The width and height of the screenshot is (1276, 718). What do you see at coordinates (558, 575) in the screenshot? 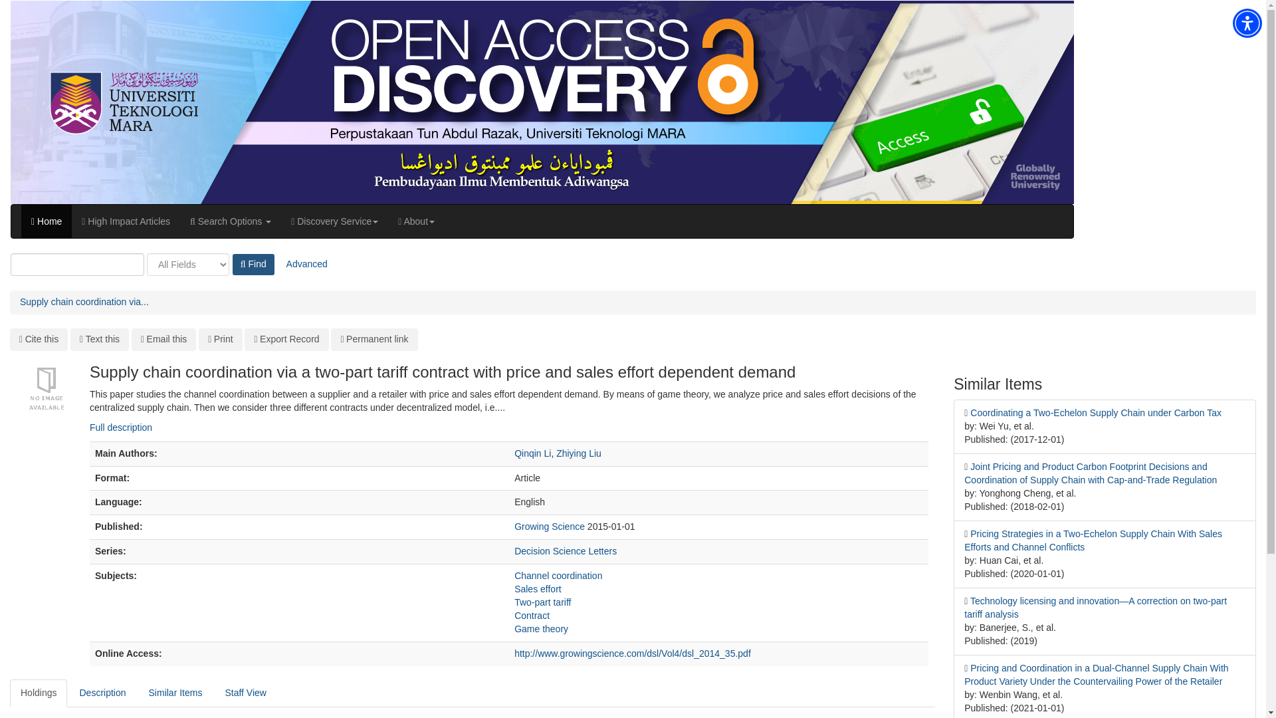
I see `Channel coordination` at bounding box center [558, 575].